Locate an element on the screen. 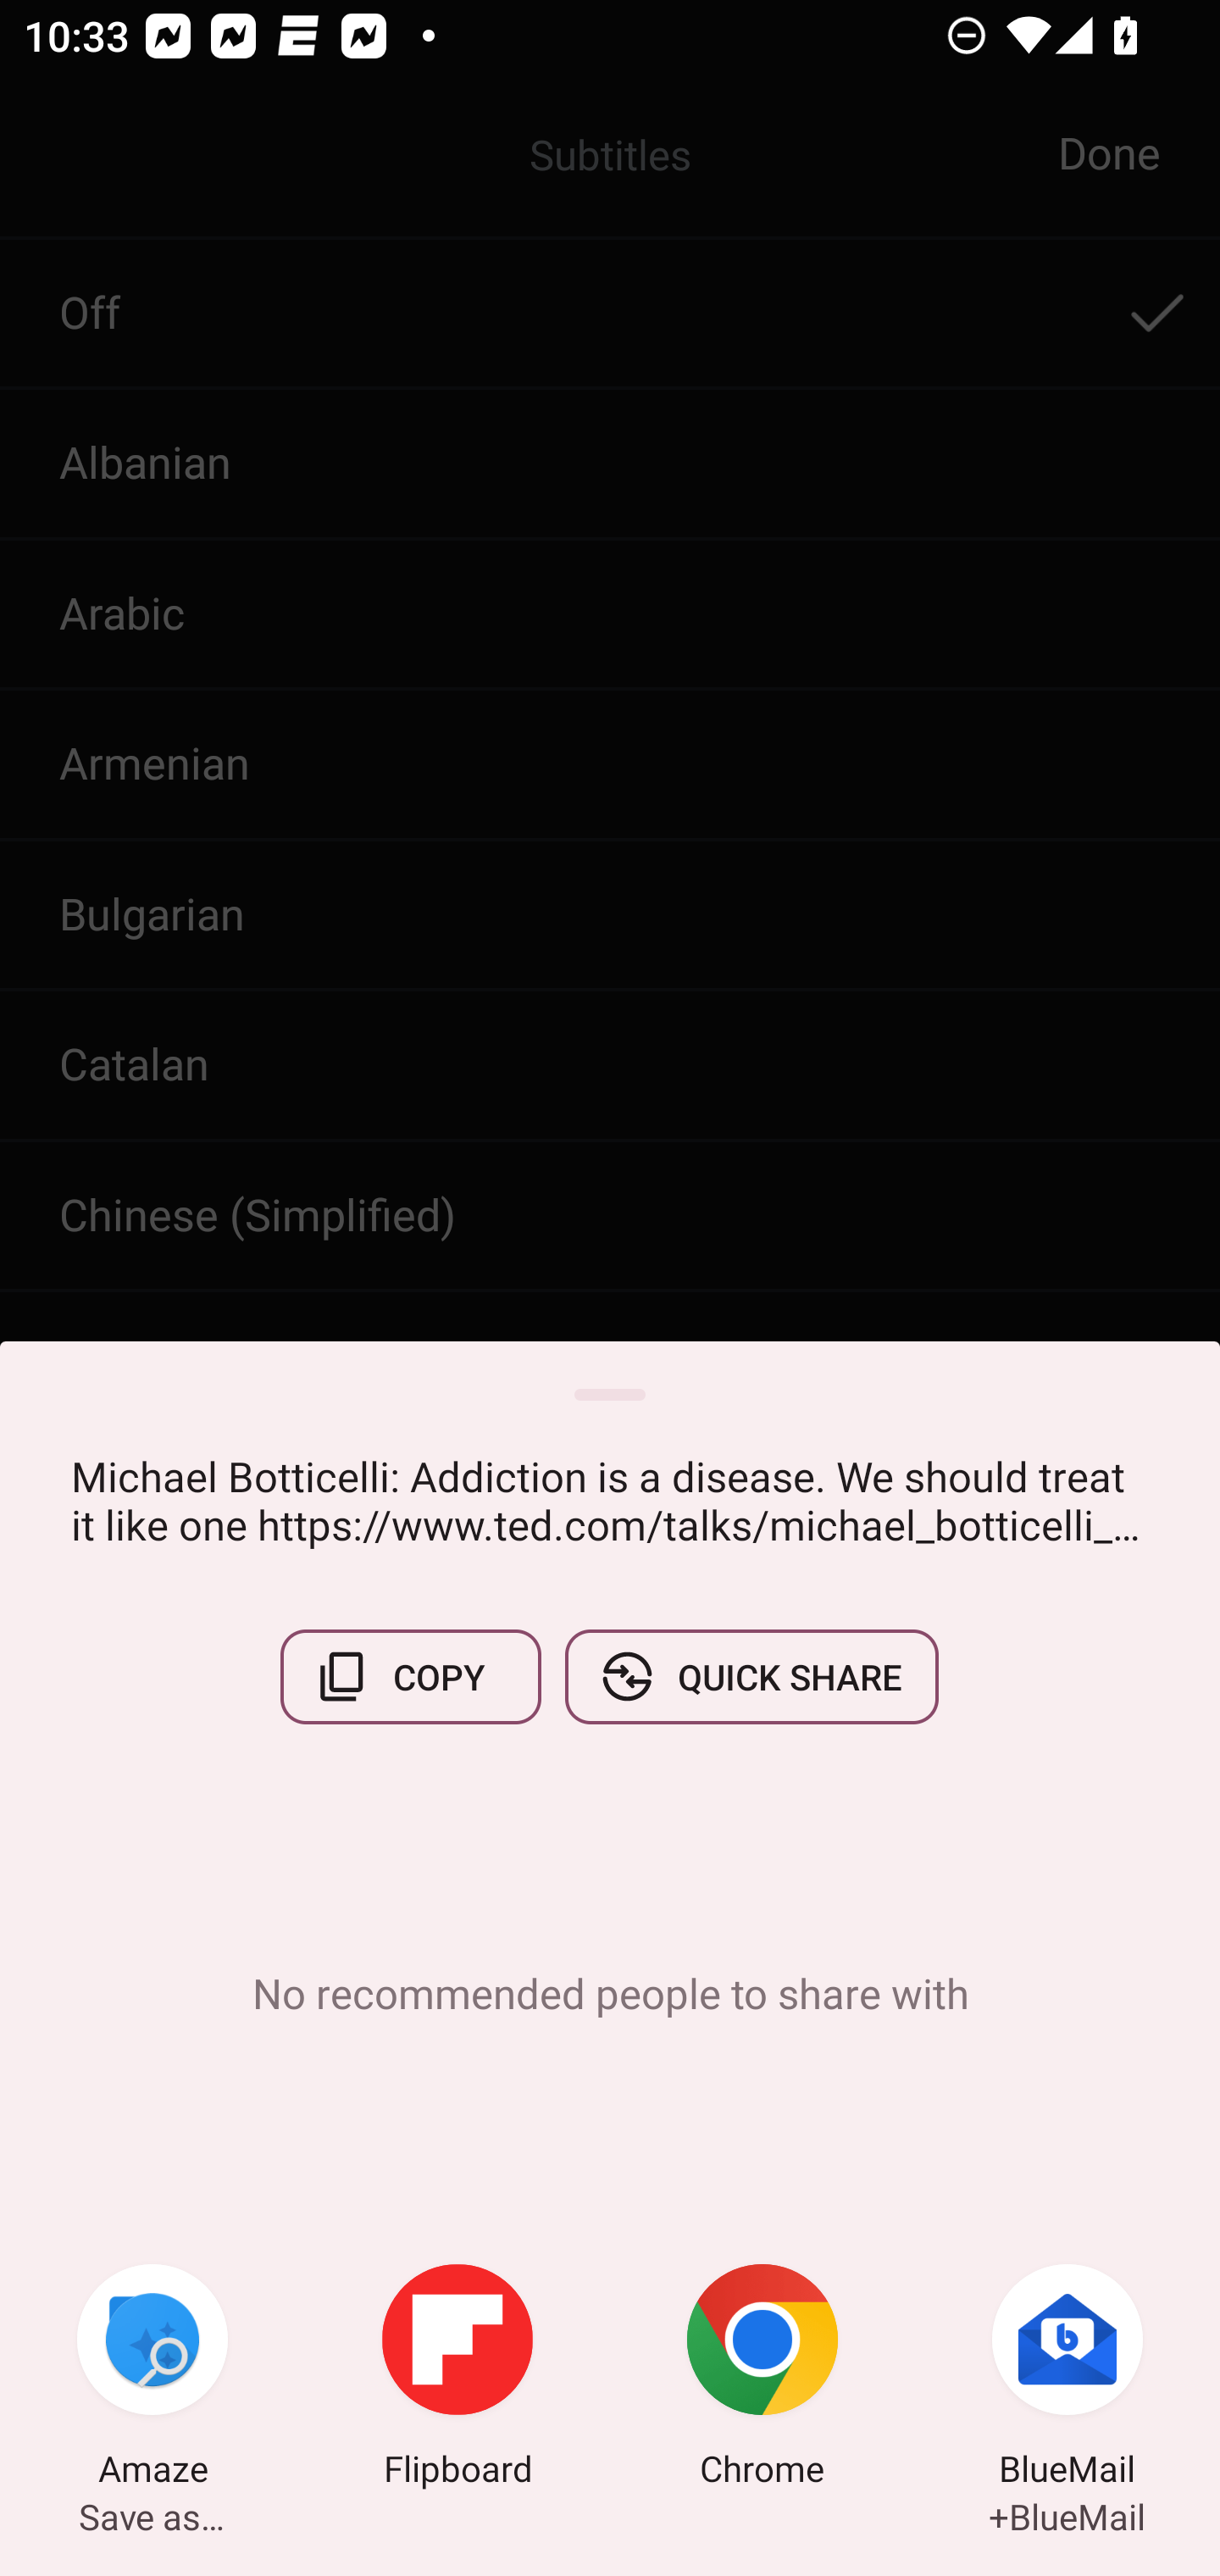 Image resolution: width=1220 pixels, height=2576 pixels. COPY is located at coordinates (411, 1676).